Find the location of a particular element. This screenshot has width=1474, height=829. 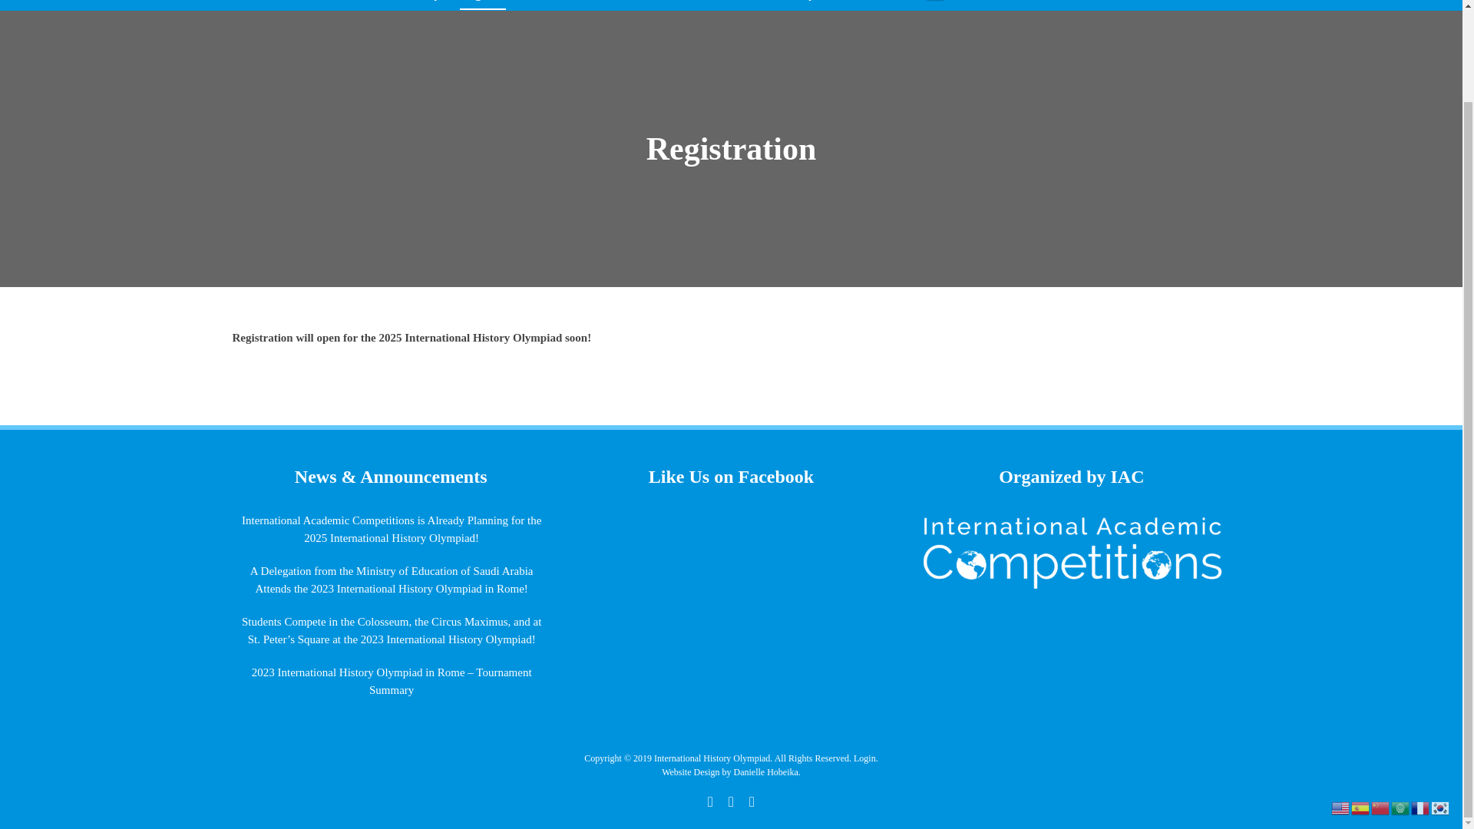

English is located at coordinates (935, 5).